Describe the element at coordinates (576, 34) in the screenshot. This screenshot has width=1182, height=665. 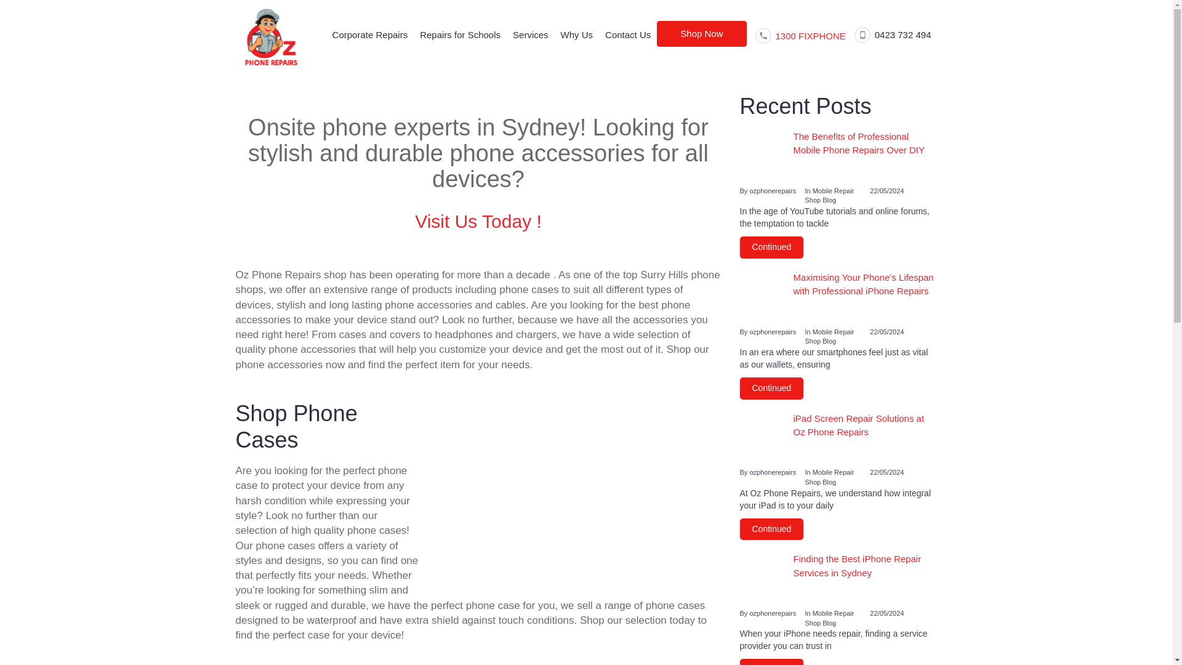
I see `Why Us` at that location.